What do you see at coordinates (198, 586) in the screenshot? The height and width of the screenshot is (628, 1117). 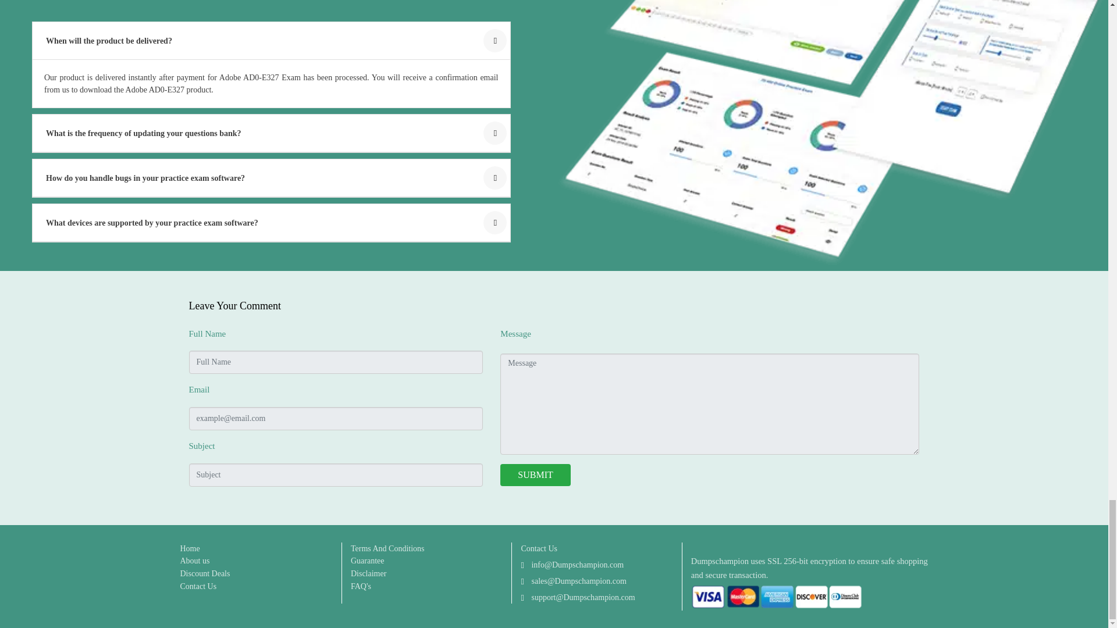 I see `Contact Us` at bounding box center [198, 586].